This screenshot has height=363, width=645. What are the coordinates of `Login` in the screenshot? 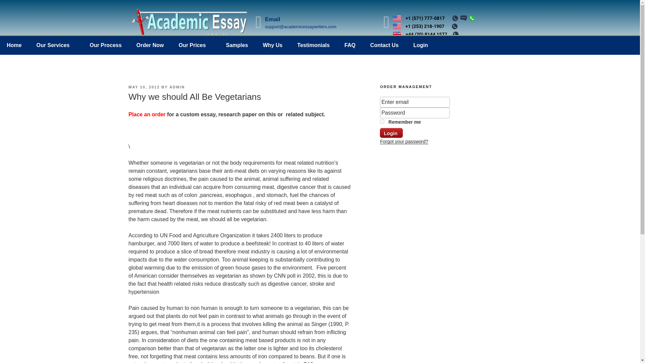 It's located at (421, 45).